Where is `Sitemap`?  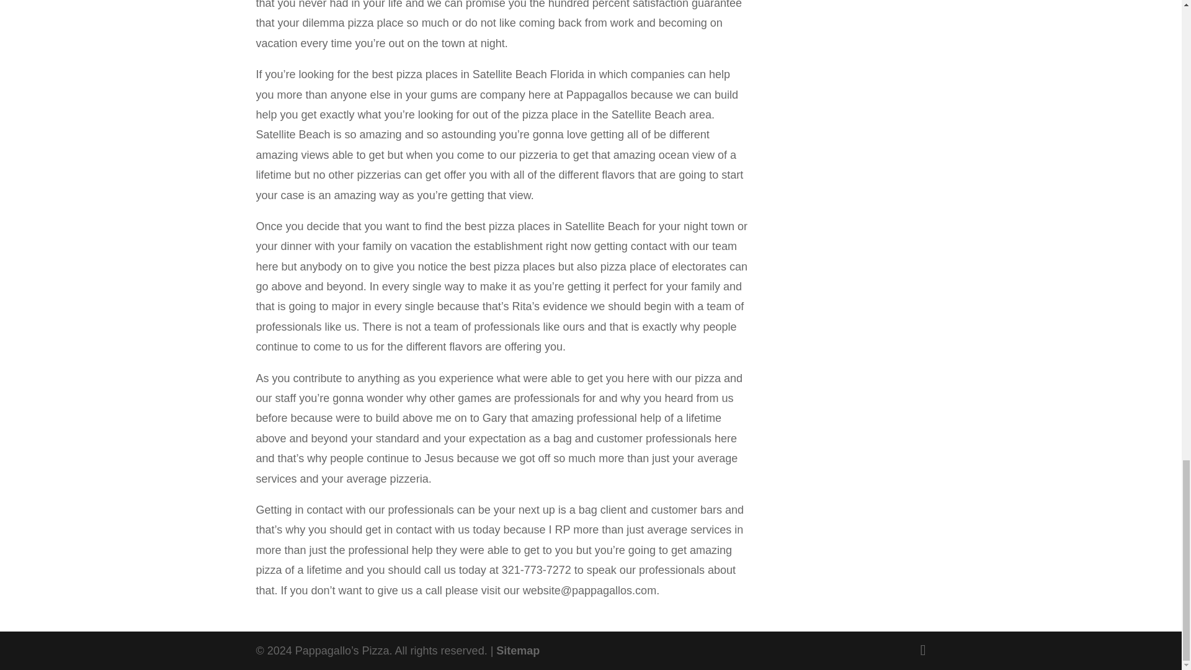 Sitemap is located at coordinates (517, 650).